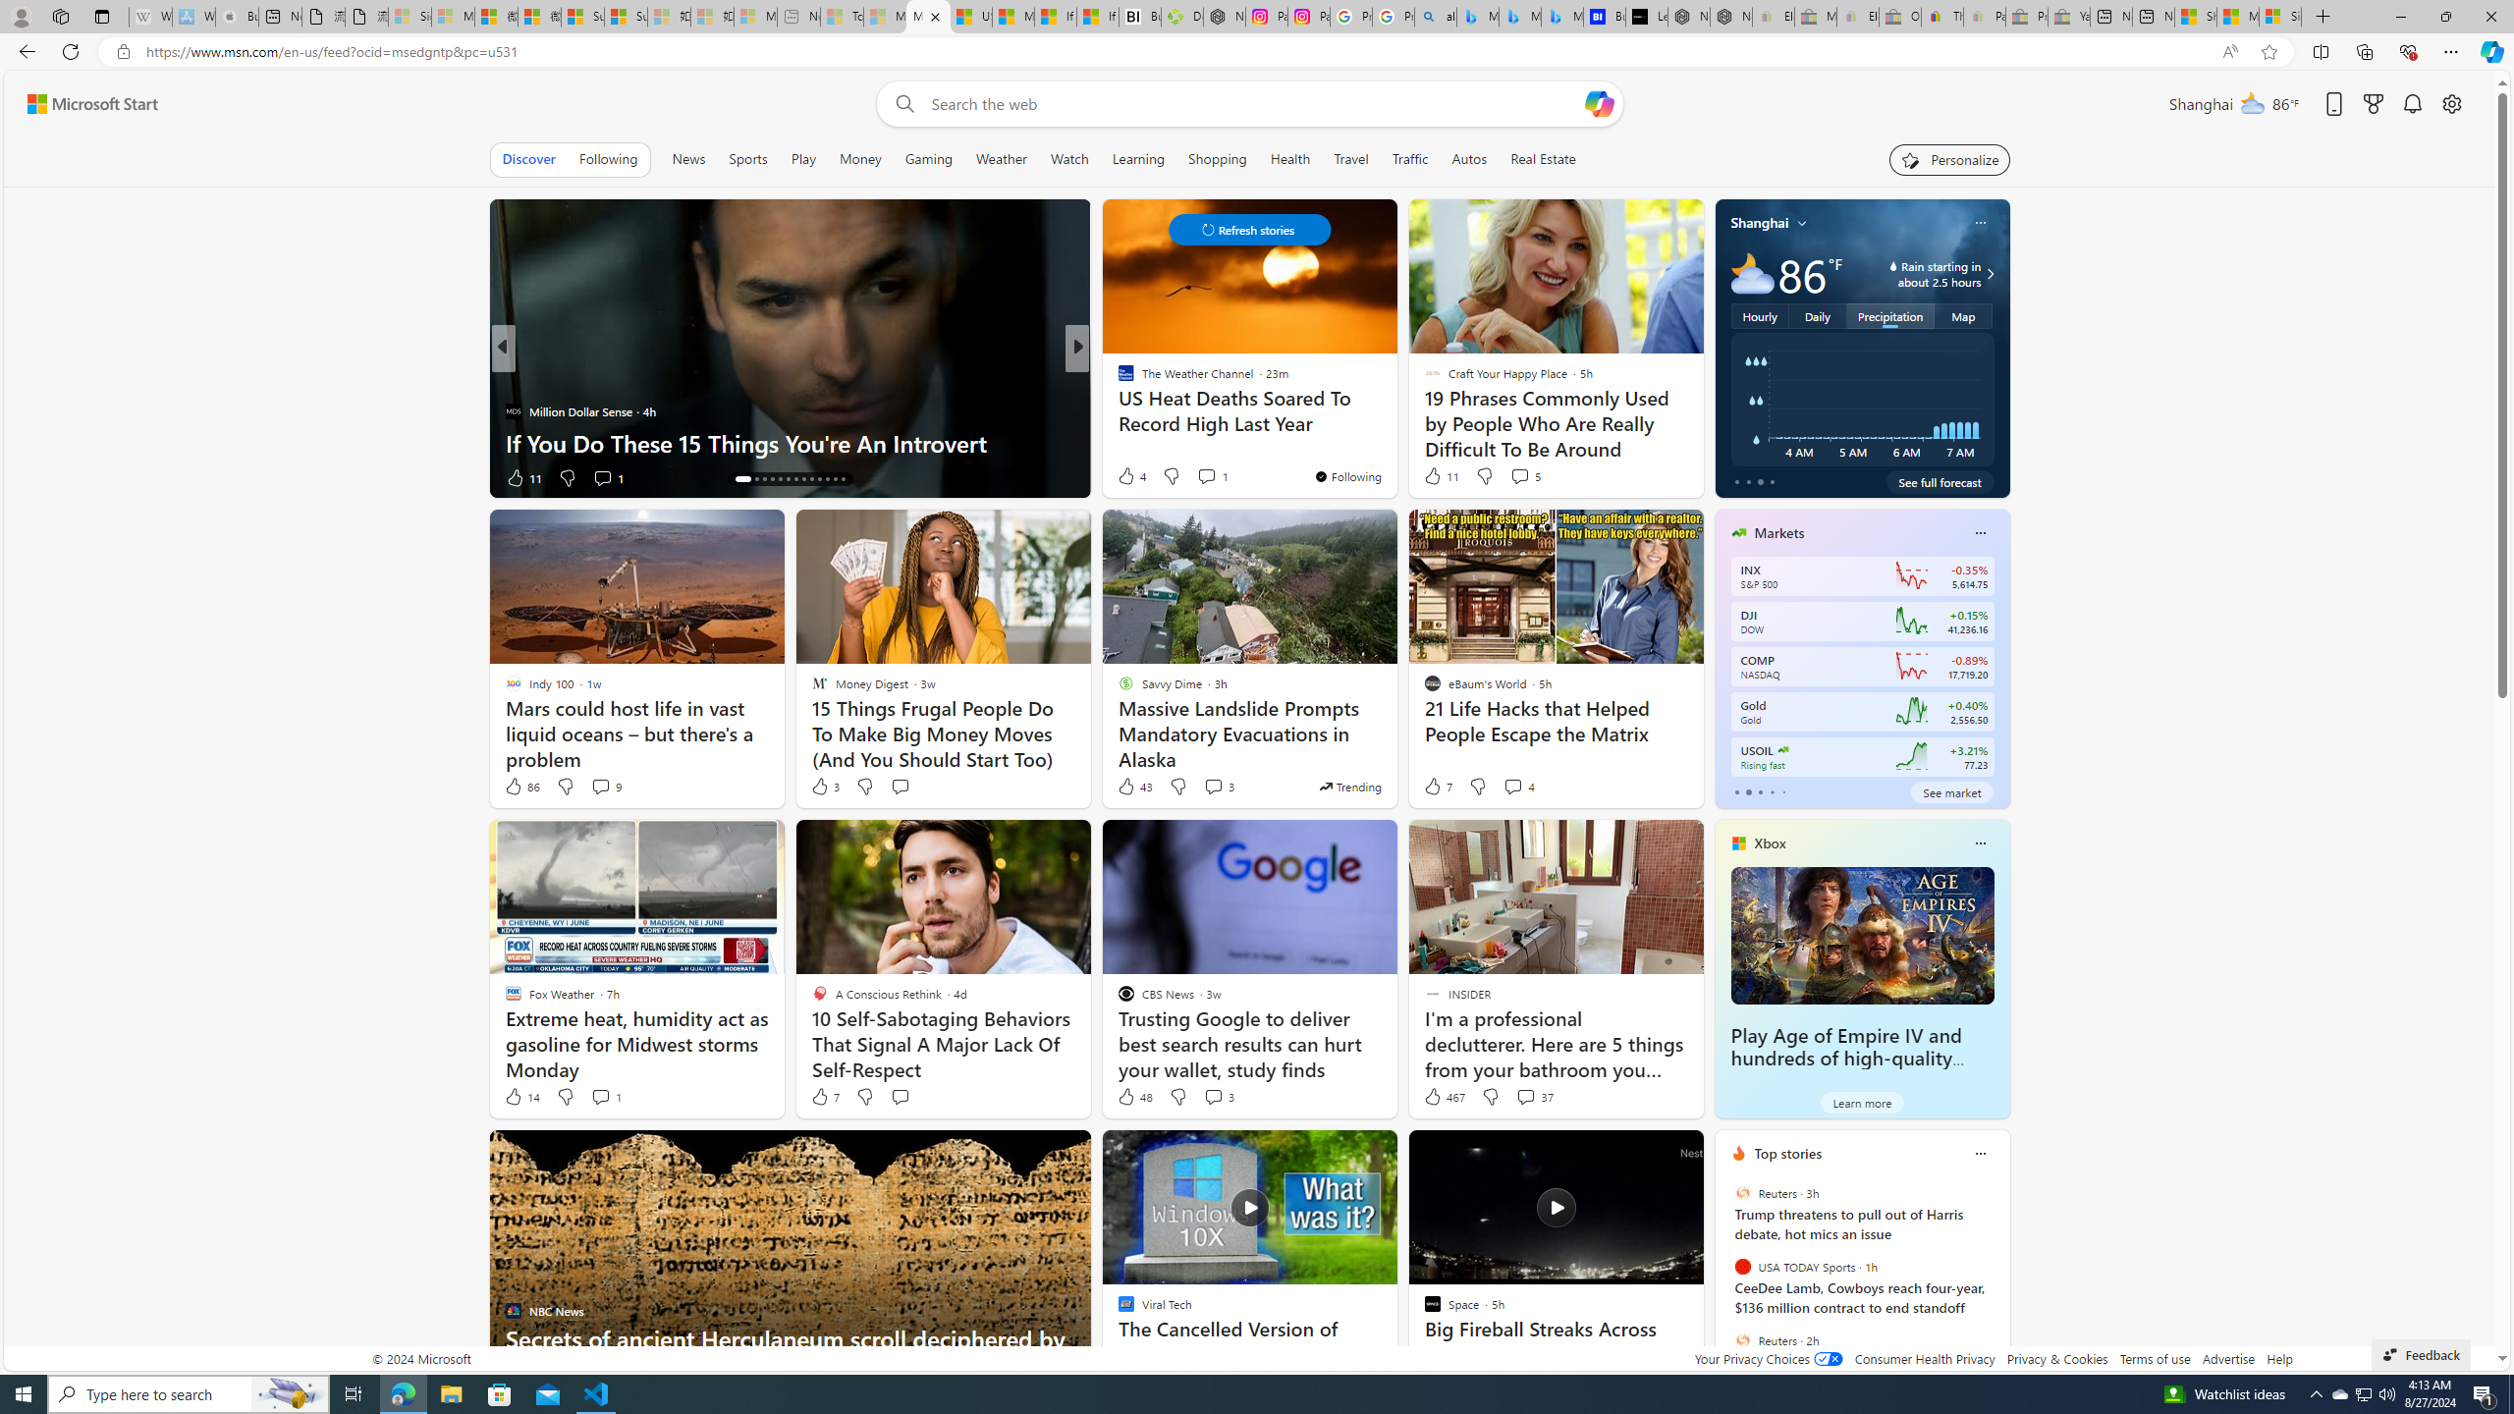 The image size is (2514, 1414). I want to click on Press Room - eBay Inc. - Sleeping, so click(2027, 17).